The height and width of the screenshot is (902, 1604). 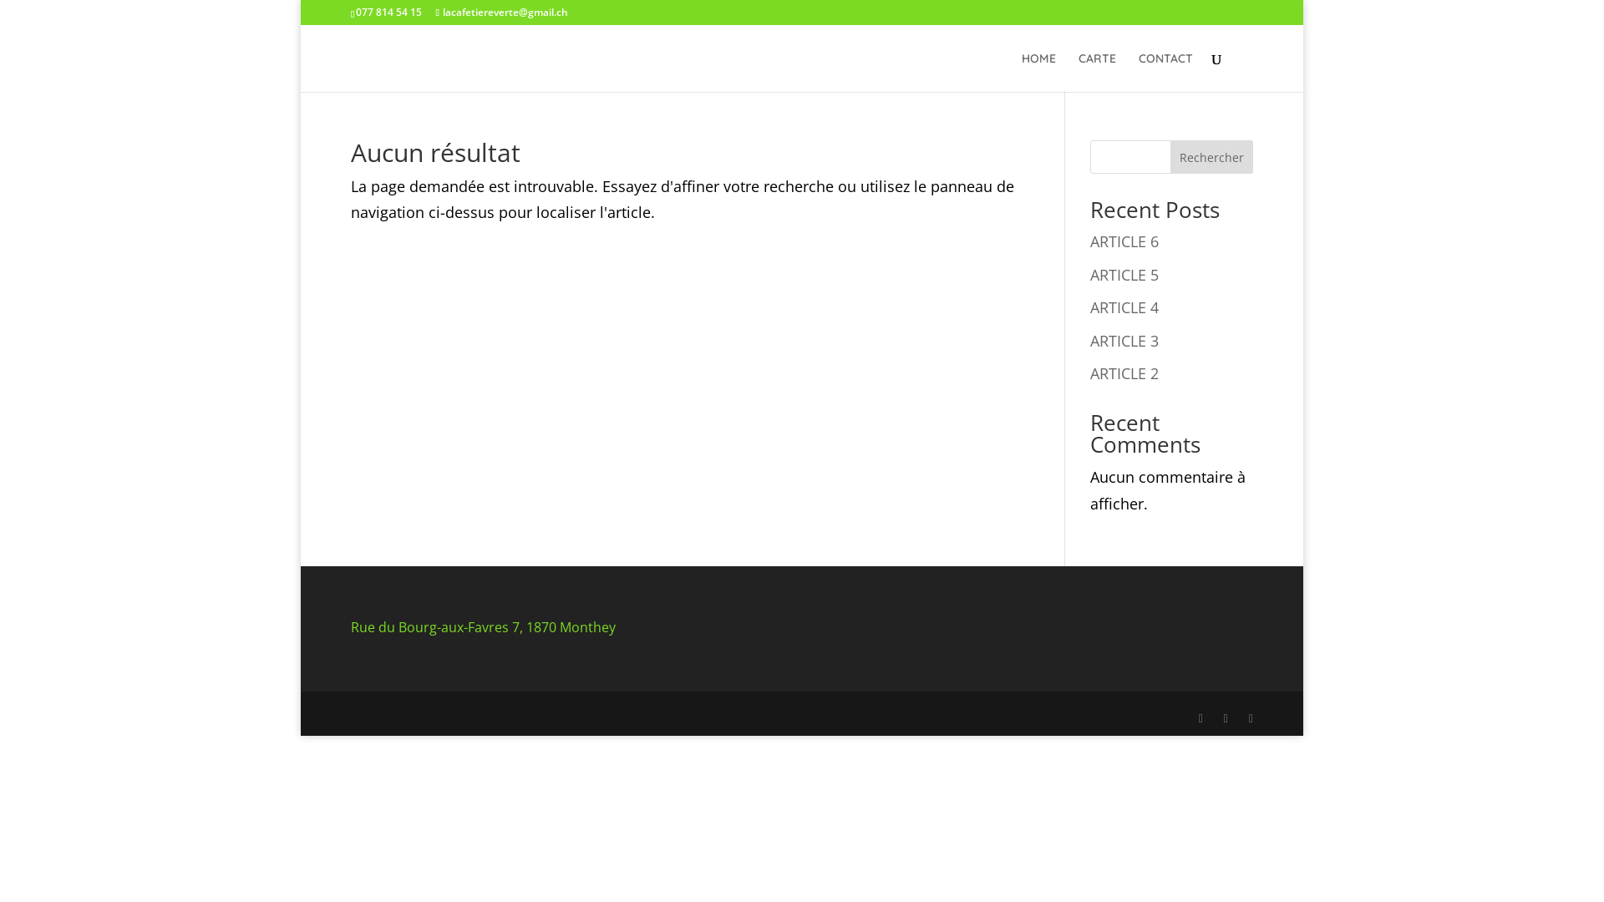 I want to click on ARTICLE 3, so click(x=1124, y=341).